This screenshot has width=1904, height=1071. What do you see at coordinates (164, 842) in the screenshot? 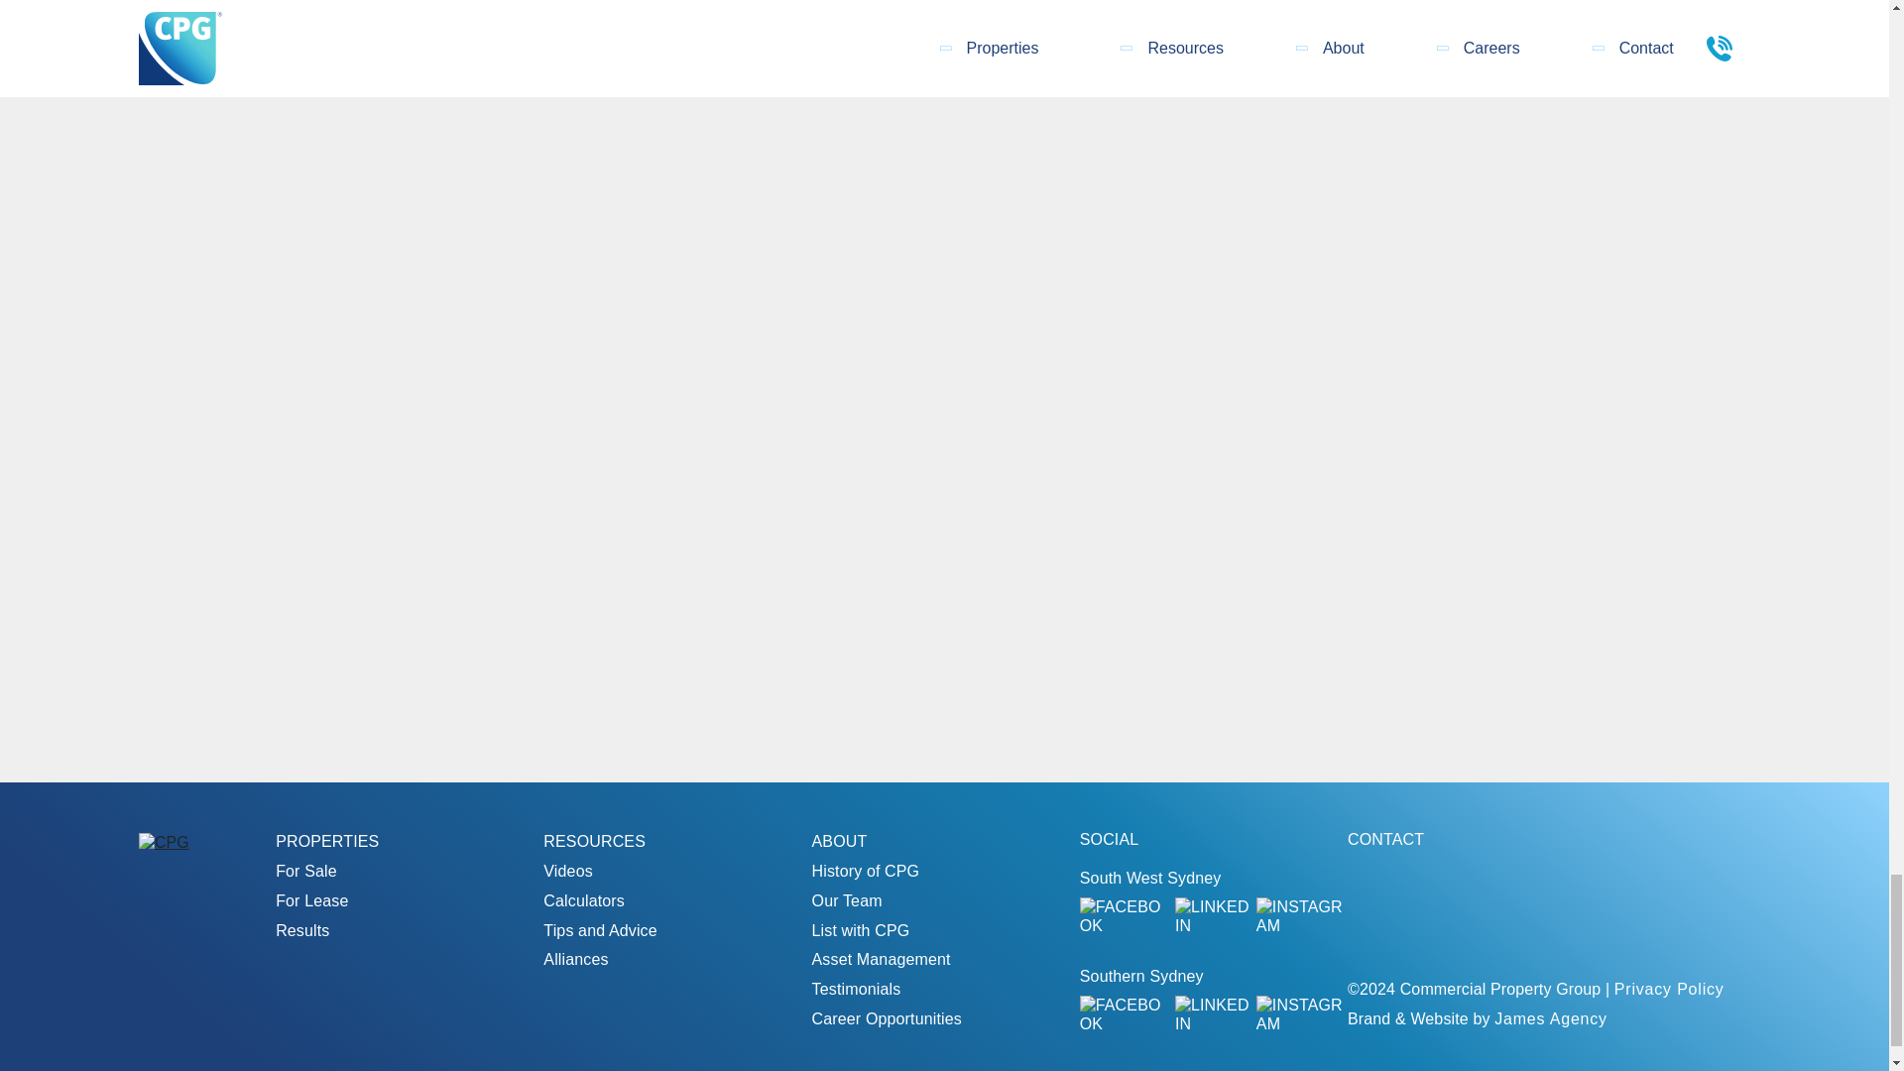
I see `CPG` at bounding box center [164, 842].